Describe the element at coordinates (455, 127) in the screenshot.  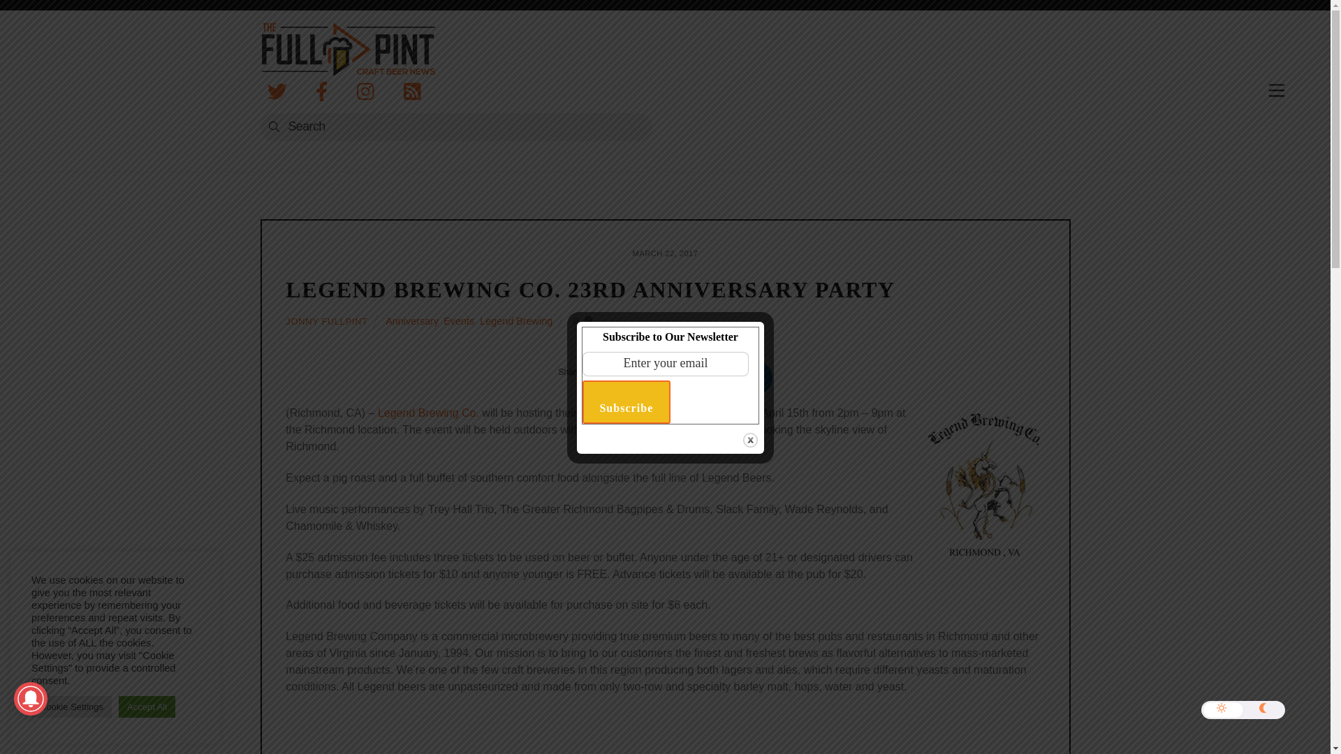
I see `Search` at that location.